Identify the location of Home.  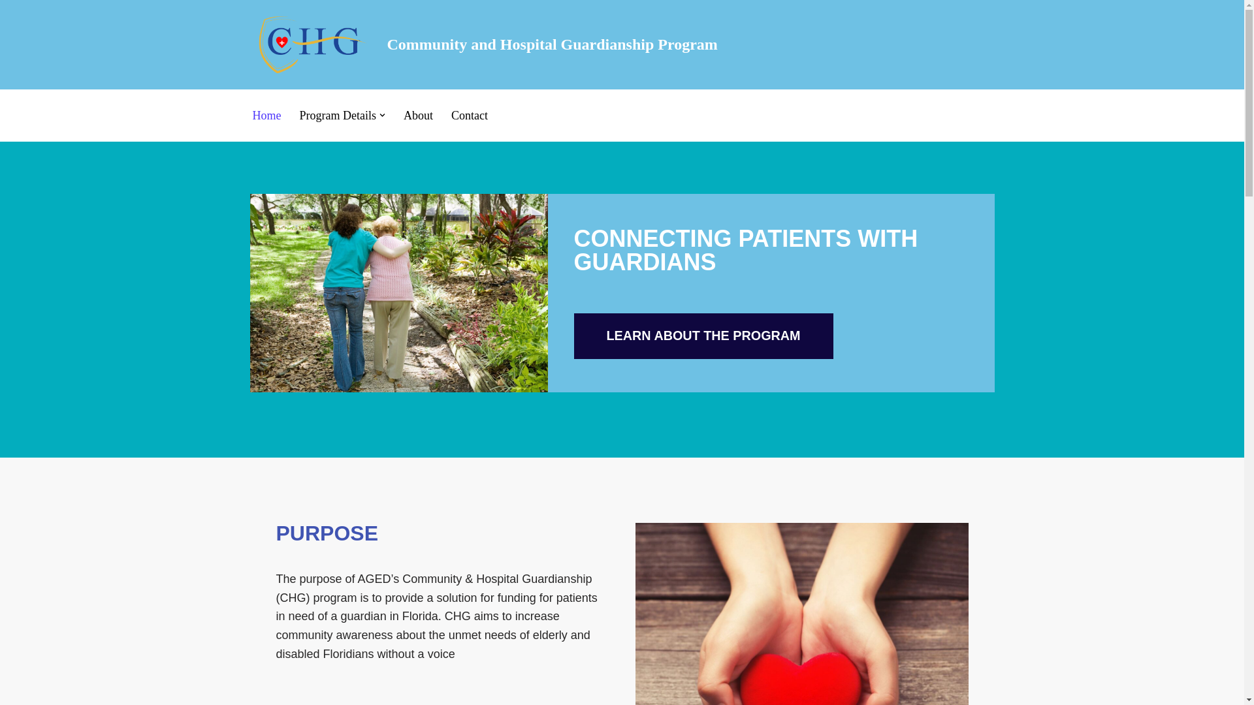
(266, 116).